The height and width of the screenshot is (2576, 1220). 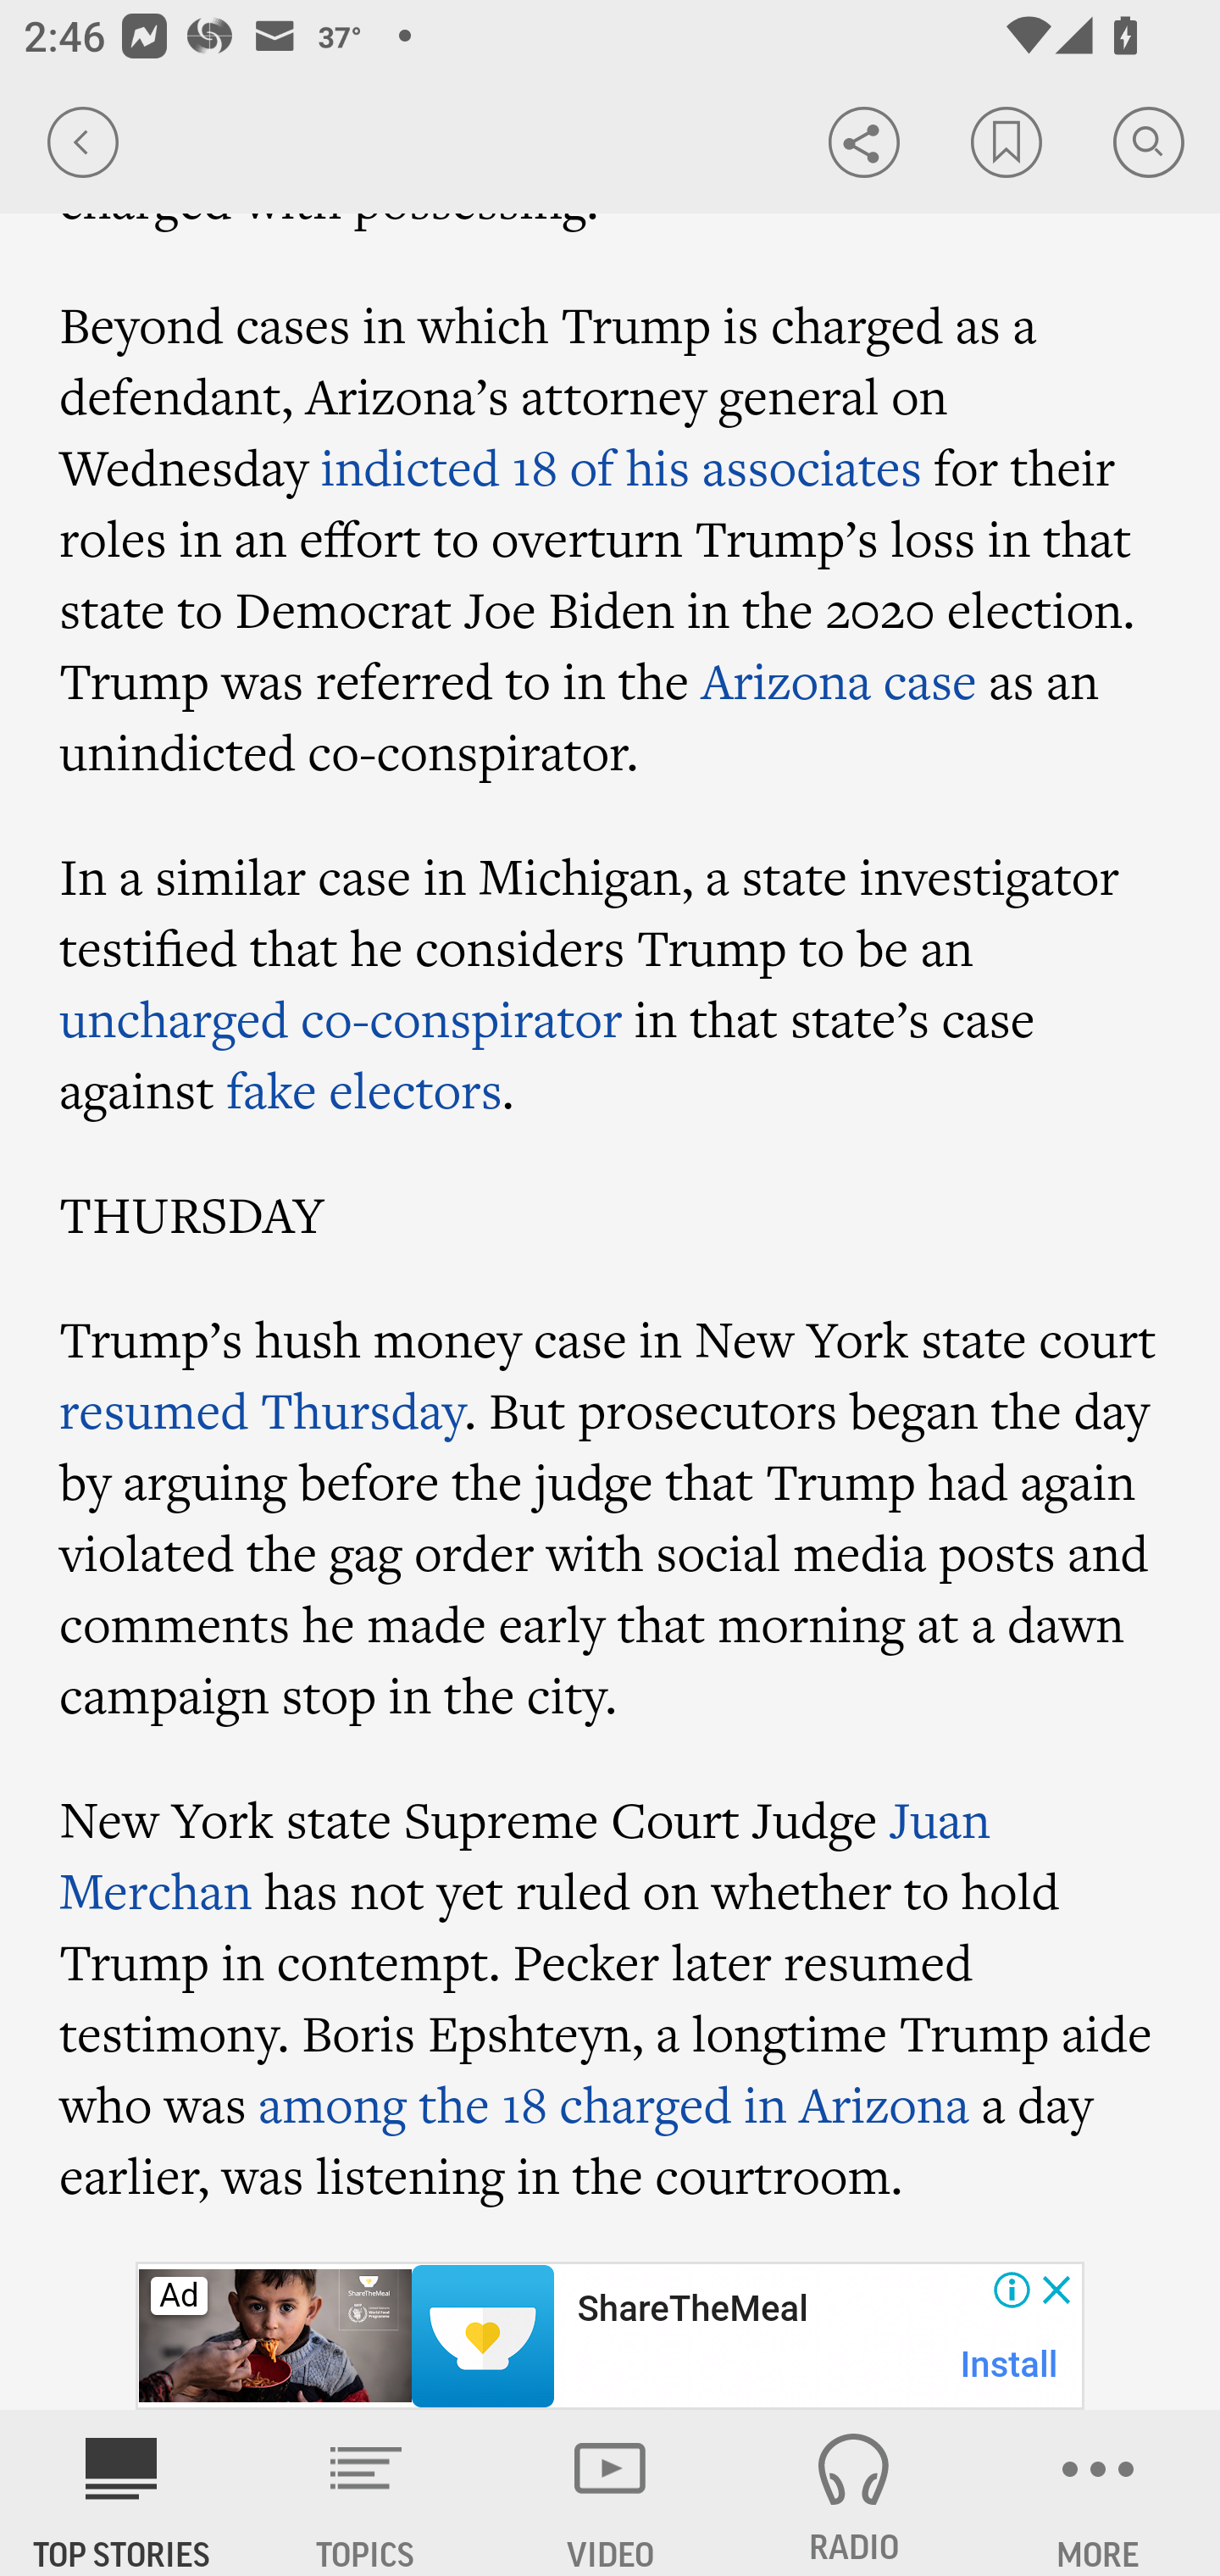 What do you see at coordinates (364, 1090) in the screenshot?
I see `fake electors` at bounding box center [364, 1090].